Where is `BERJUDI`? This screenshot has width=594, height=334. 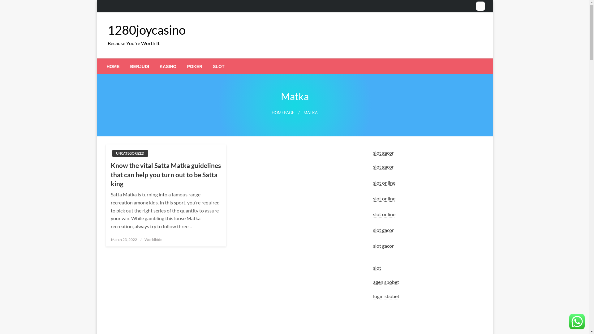
BERJUDI is located at coordinates (140, 66).